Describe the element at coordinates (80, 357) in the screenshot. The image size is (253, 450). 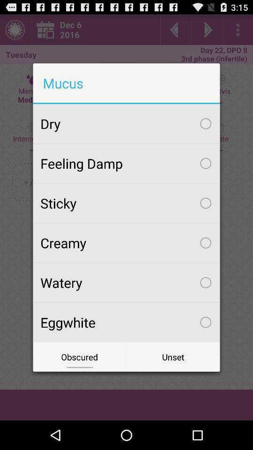
I see `select the item below the eggwhite item` at that location.